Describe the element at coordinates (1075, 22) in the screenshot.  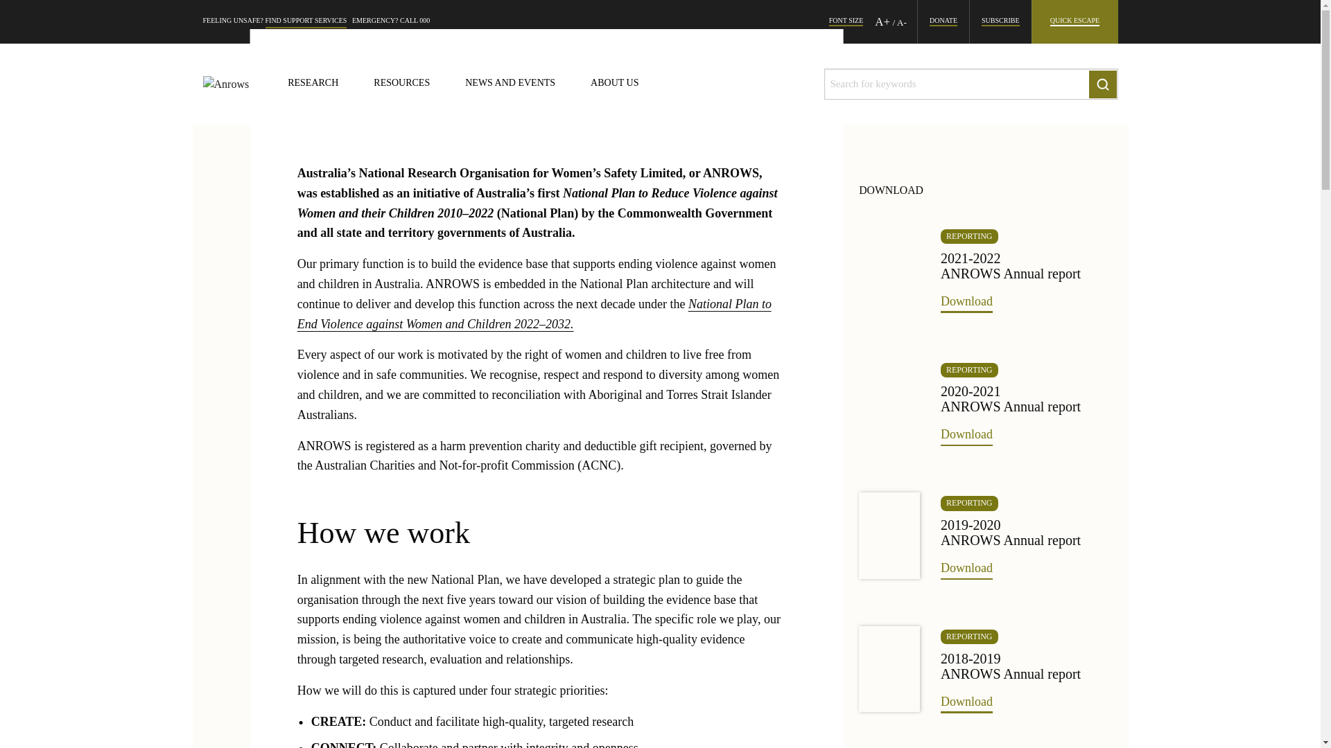
I see `QUICK ESCAPE` at that location.